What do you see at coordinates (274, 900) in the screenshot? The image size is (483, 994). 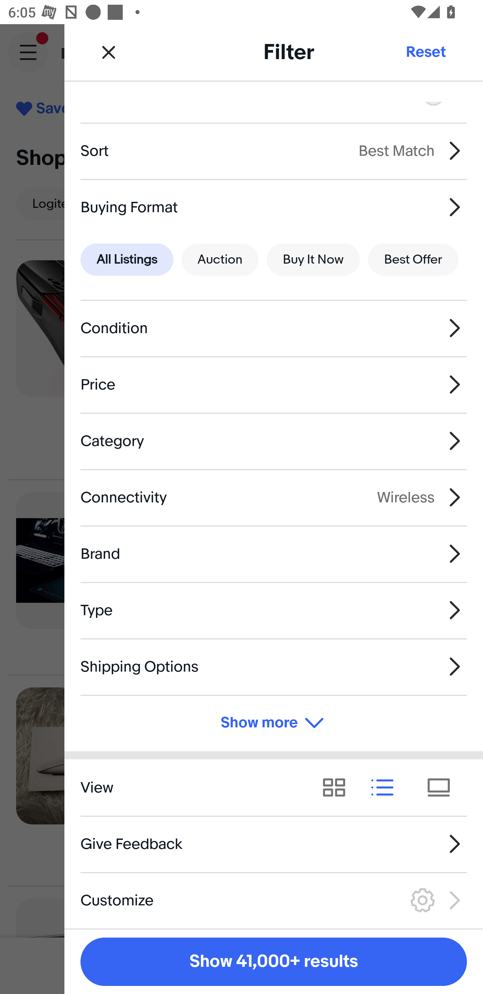 I see `Customize` at bounding box center [274, 900].